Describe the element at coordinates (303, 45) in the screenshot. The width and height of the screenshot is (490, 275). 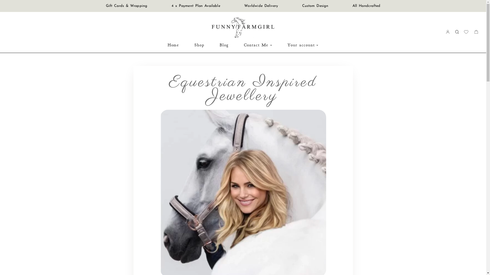
I see `Your account` at that location.